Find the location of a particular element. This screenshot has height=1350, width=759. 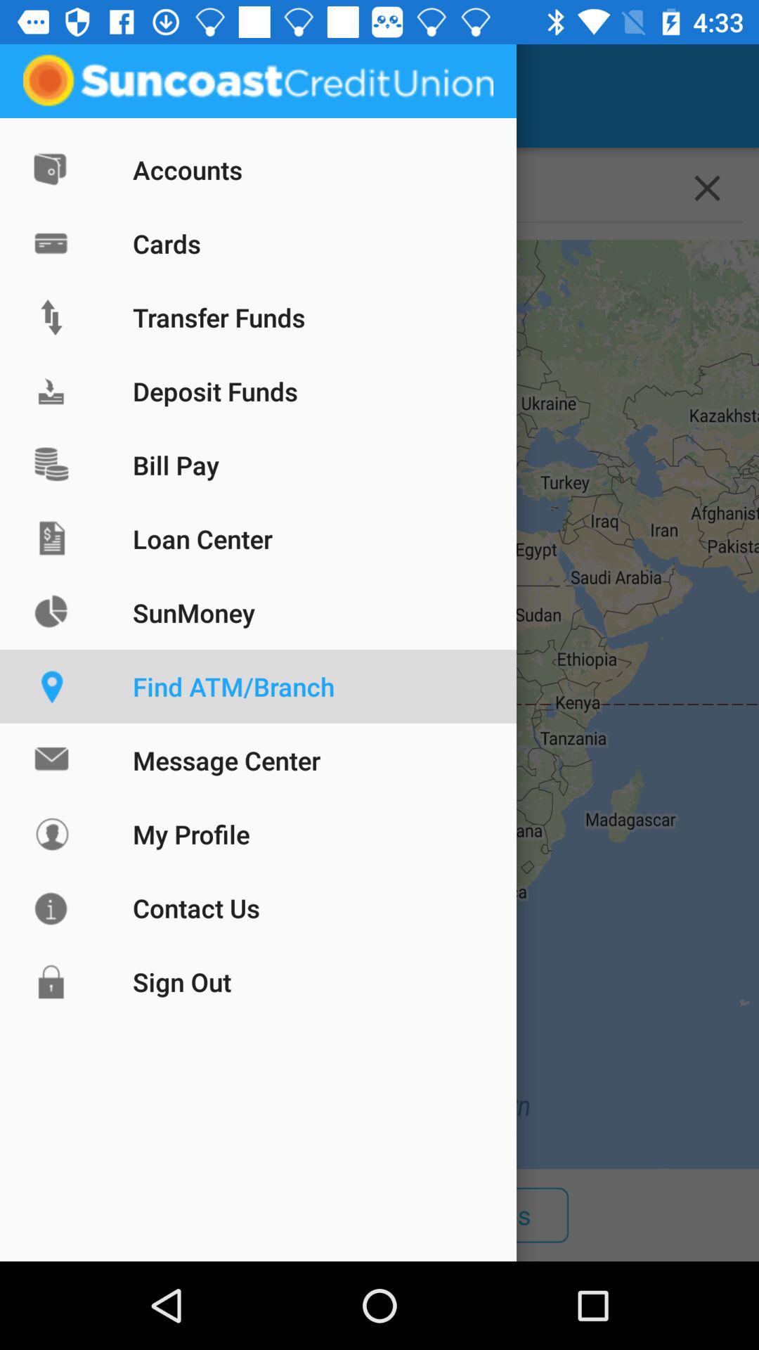

select the app to the left of locations item is located at coordinates (51, 96).